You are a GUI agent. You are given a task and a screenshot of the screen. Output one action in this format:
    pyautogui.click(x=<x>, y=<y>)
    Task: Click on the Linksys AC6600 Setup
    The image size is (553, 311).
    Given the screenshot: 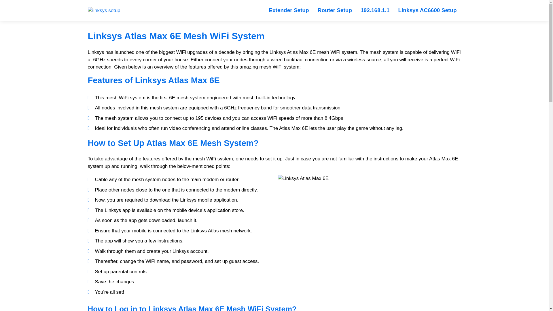 What is the action you would take?
    pyautogui.click(x=427, y=10)
    